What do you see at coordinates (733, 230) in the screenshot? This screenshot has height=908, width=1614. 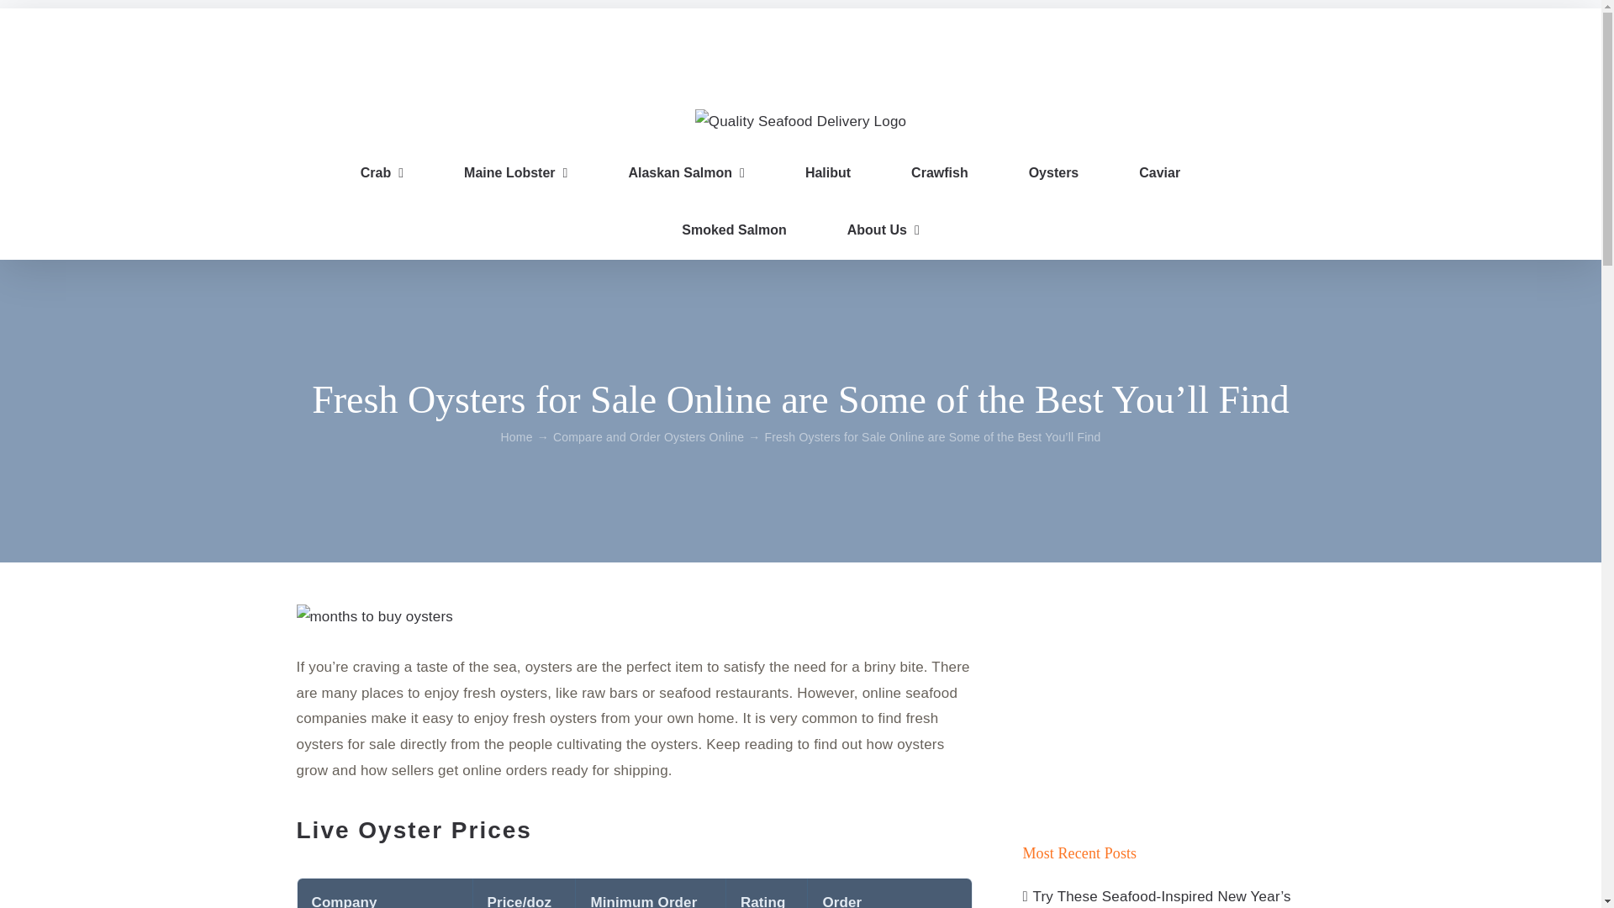 I see `Smoked Salmon` at bounding box center [733, 230].